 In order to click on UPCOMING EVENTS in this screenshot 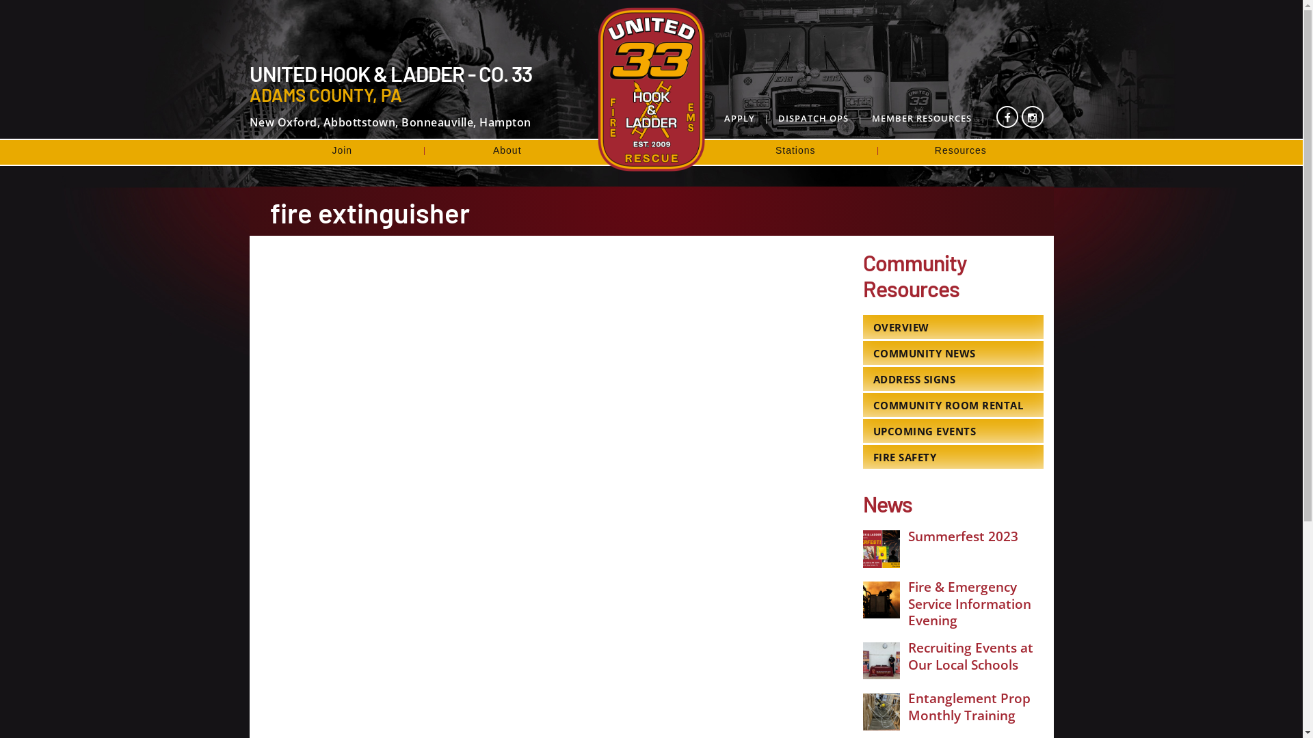, I will do `click(953, 430)`.